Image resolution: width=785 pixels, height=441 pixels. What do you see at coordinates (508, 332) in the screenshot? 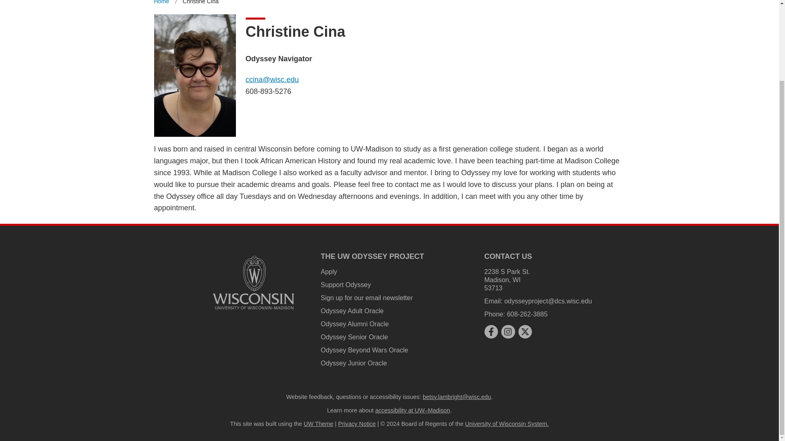
I see `instagram` at bounding box center [508, 332].